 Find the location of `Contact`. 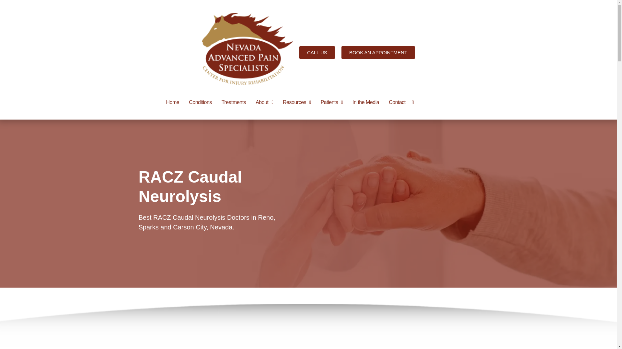

Contact is located at coordinates (397, 102).